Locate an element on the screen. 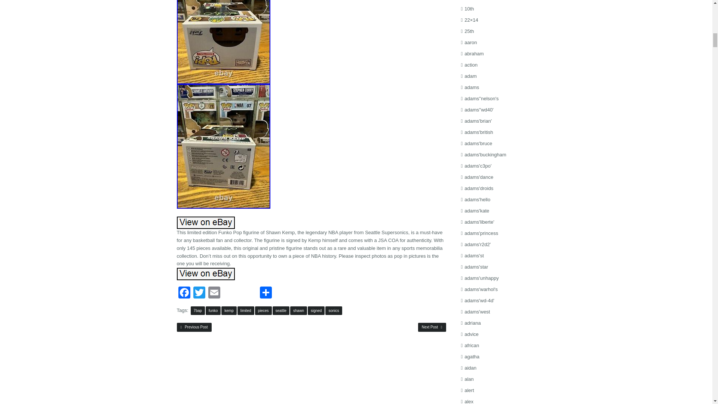 This screenshot has height=404, width=718. pieces is located at coordinates (263, 310).